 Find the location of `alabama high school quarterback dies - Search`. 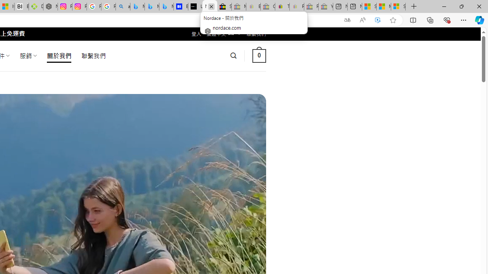

alabama high school quarterback dies - Search is located at coordinates (123, 7).